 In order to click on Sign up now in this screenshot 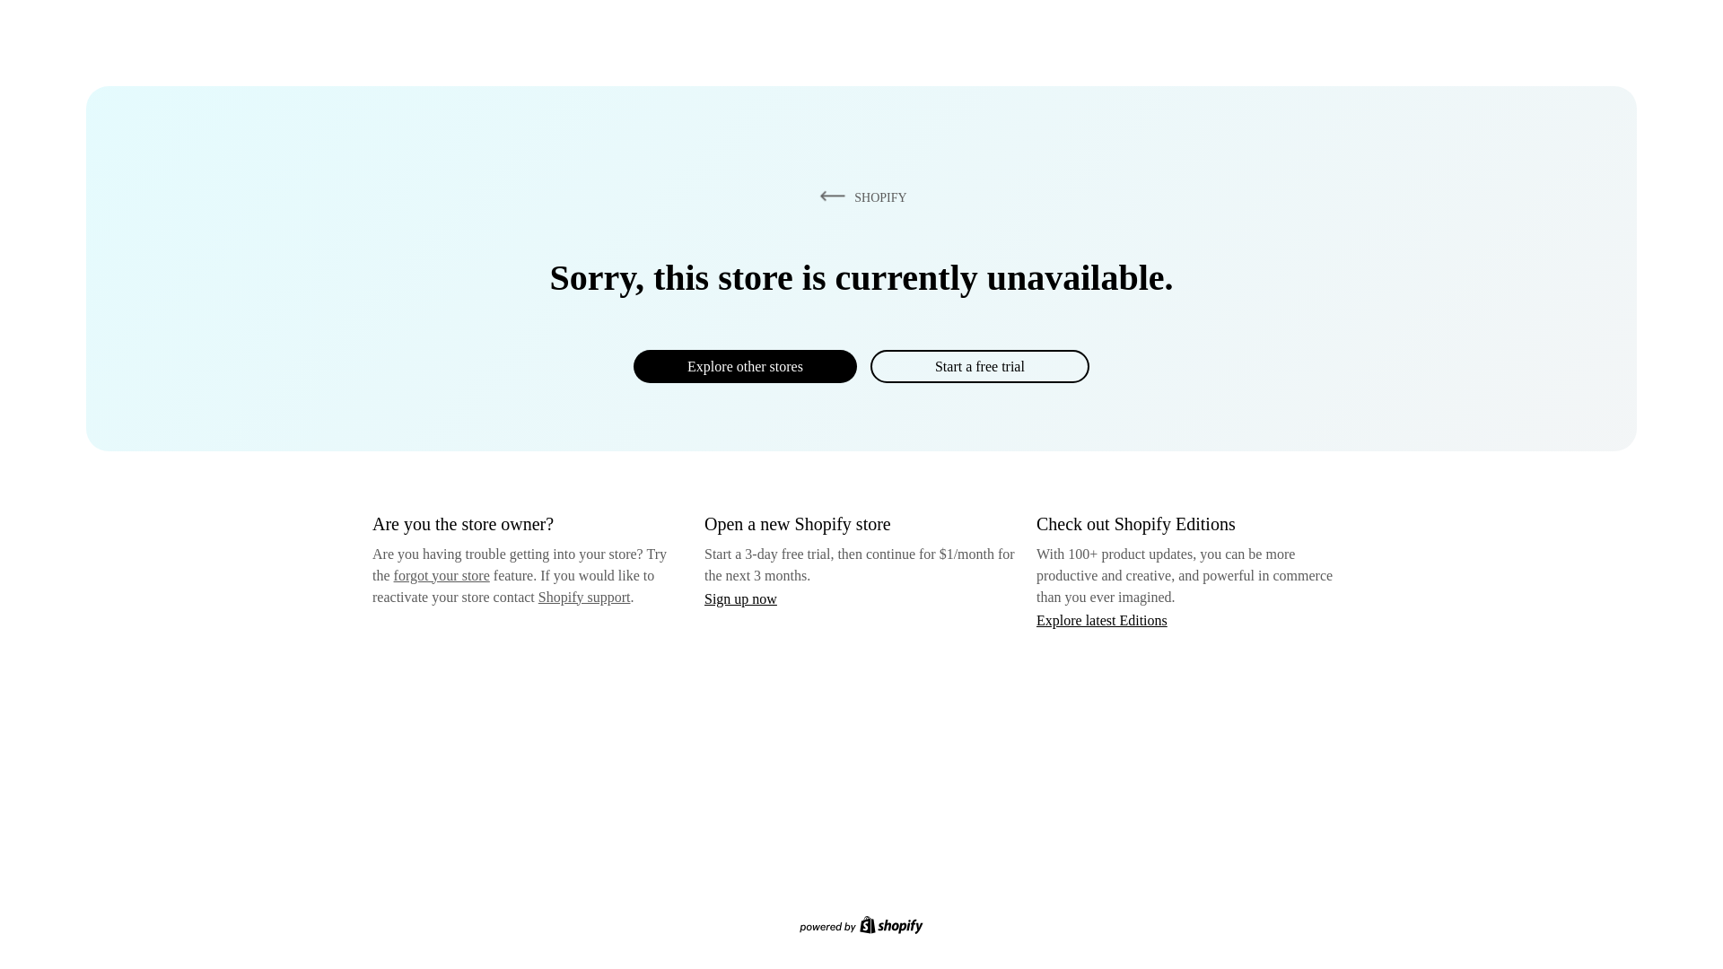, I will do `click(740, 598)`.